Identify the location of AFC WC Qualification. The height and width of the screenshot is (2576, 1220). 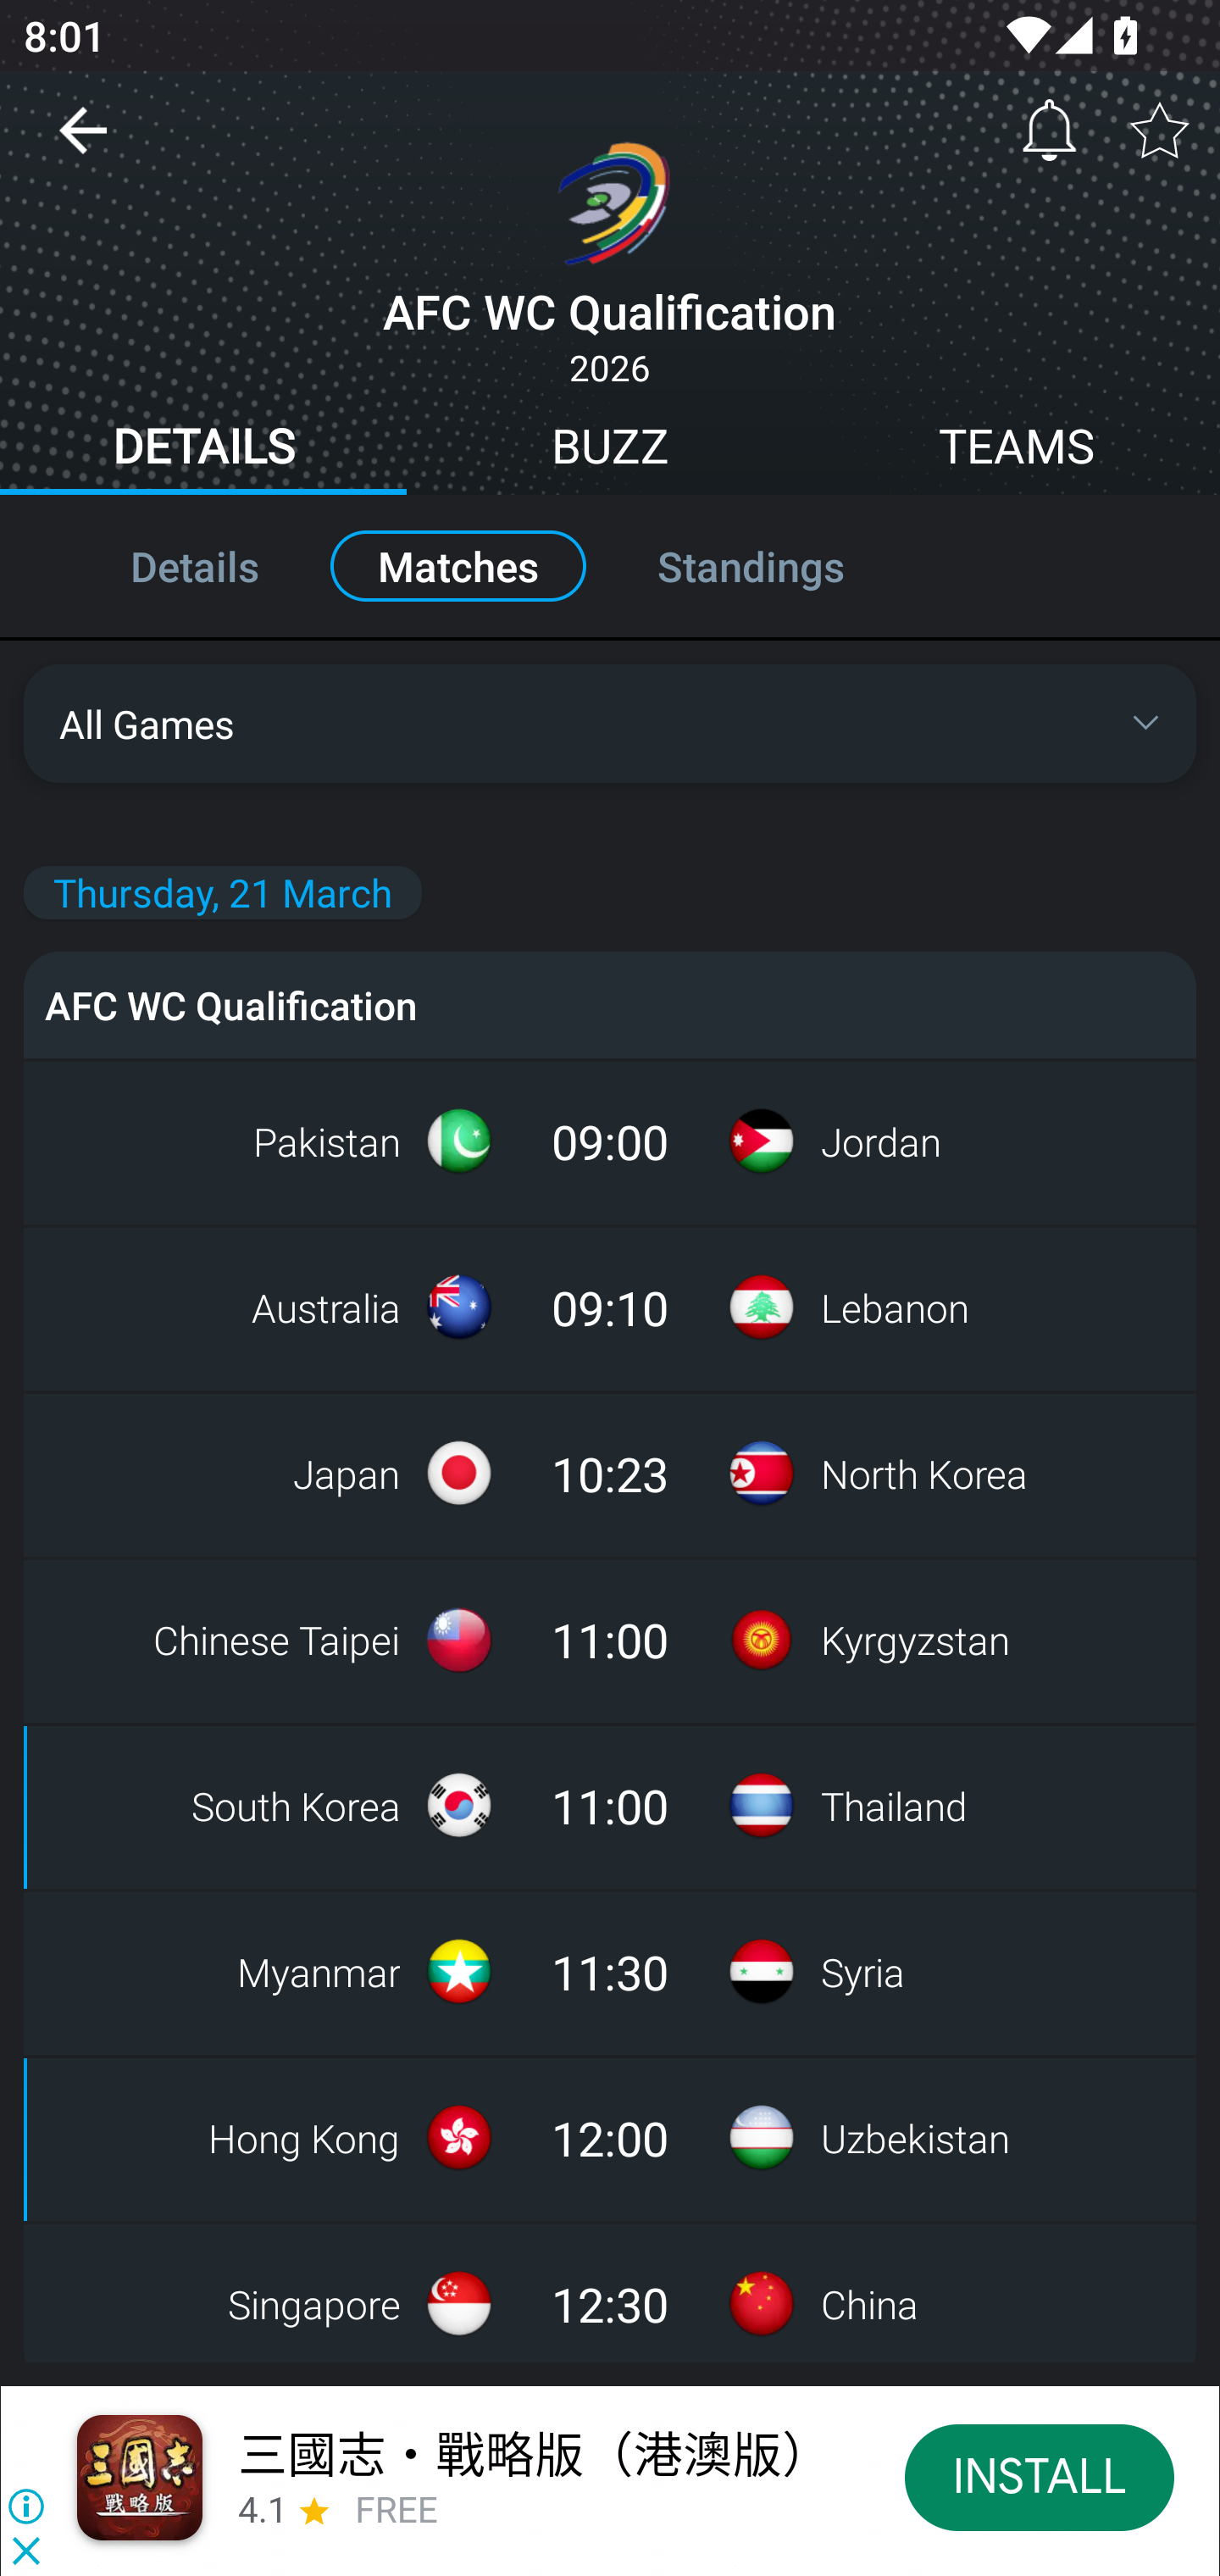
(610, 1004).